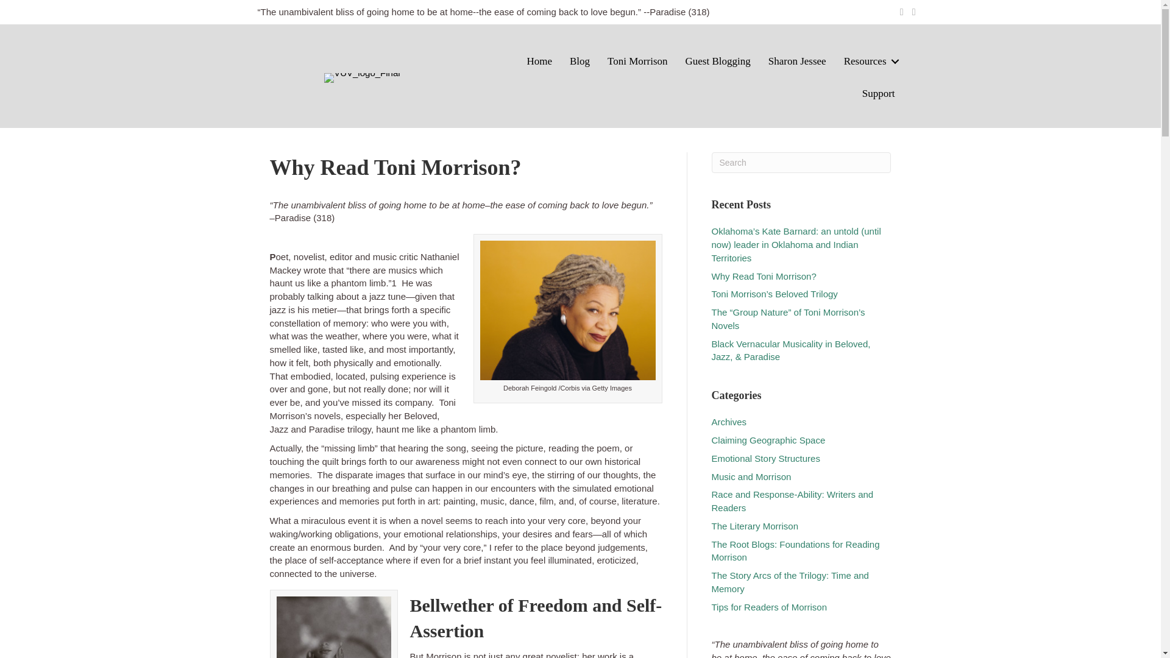  Describe the element at coordinates (764, 276) in the screenshot. I see `Why Read Toni Morrison?` at that location.